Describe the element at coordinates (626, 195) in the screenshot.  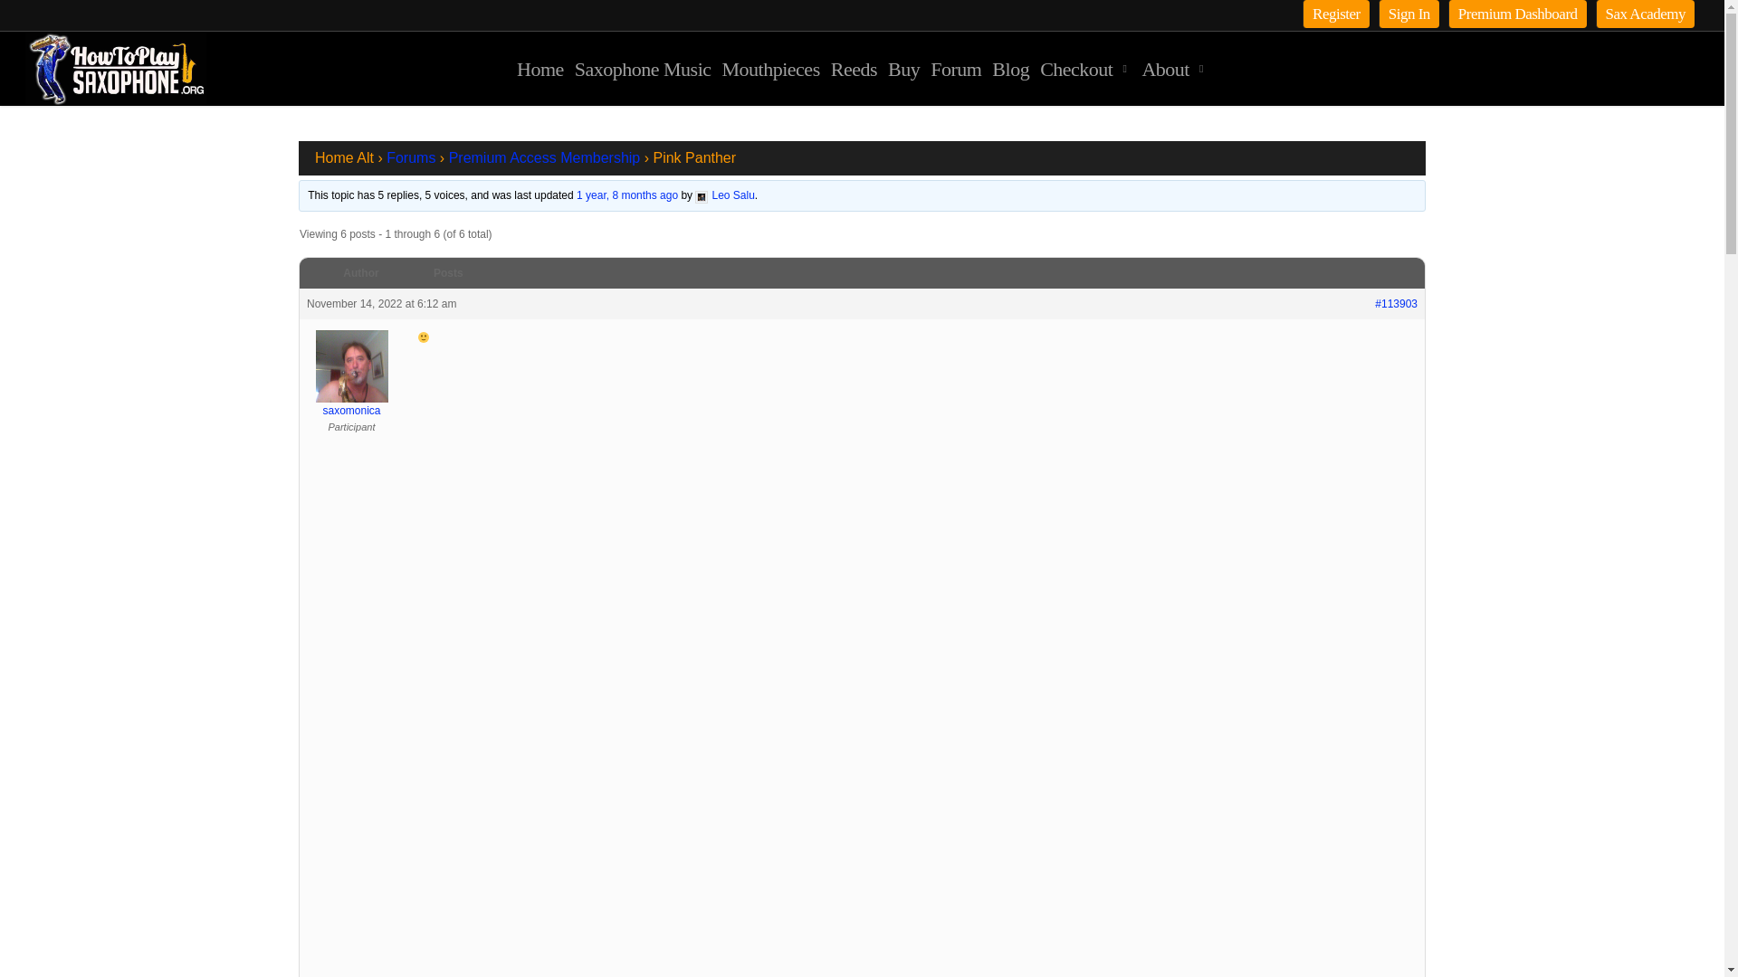
I see `Reply To: Pink Panther` at that location.